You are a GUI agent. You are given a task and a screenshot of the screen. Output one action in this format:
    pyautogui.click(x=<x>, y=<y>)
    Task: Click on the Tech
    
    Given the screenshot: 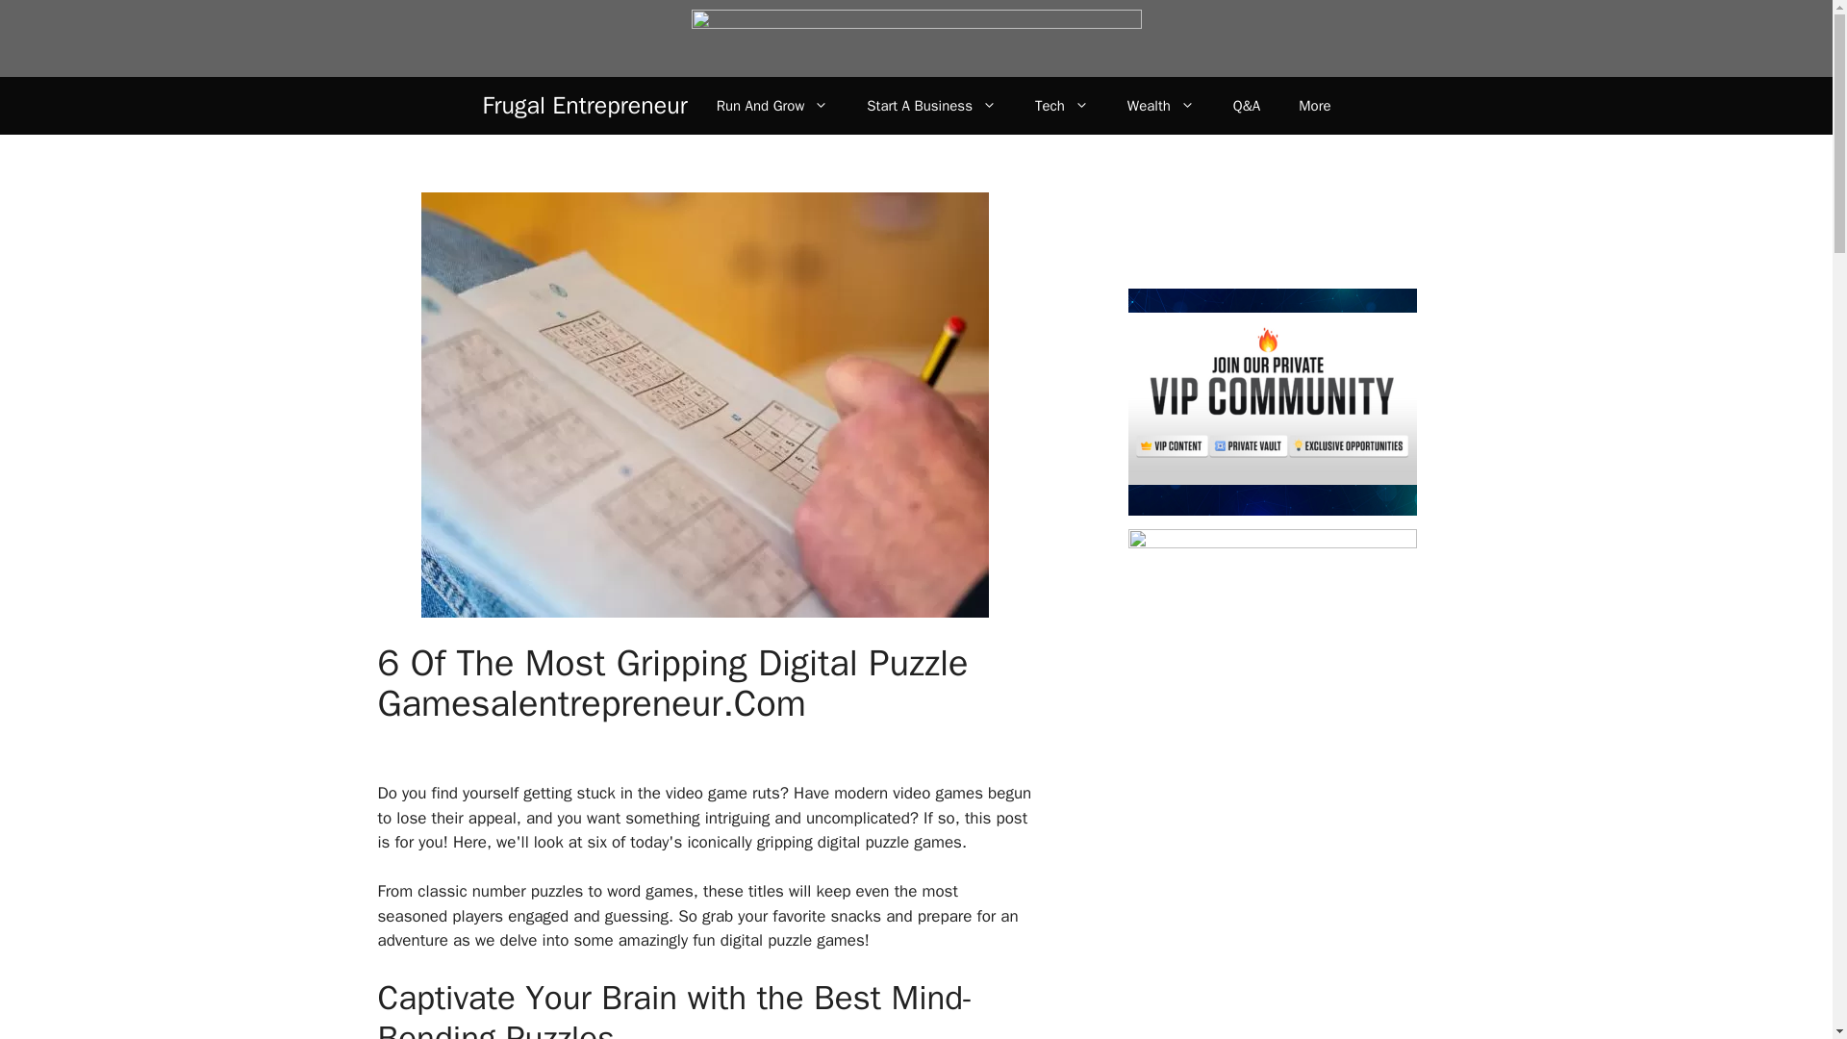 What is the action you would take?
    pyautogui.click(x=1062, y=106)
    